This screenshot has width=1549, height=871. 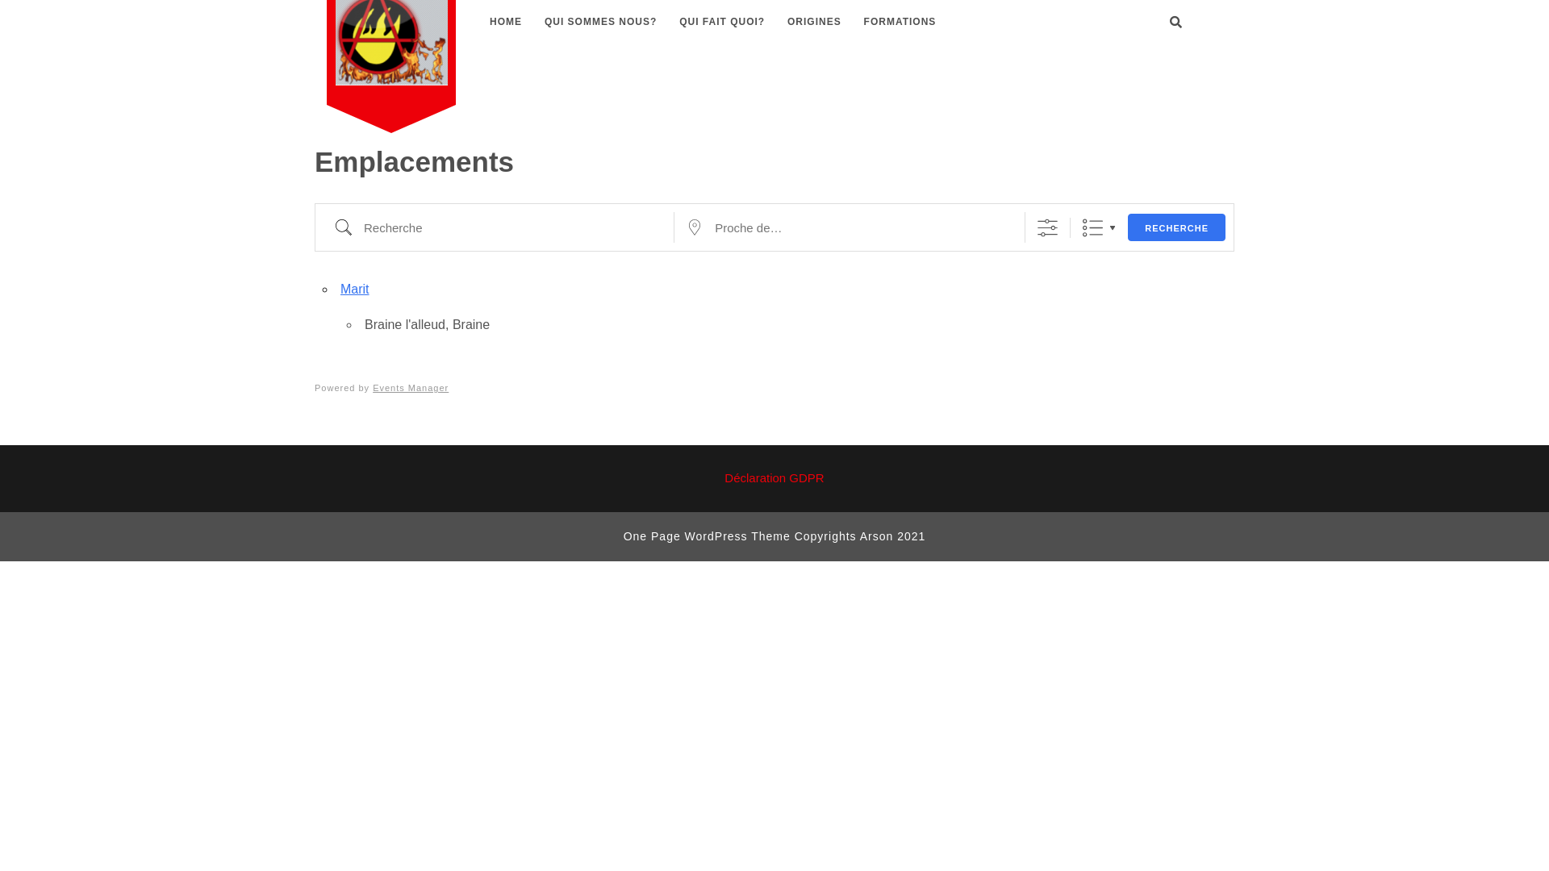 I want to click on Marit, so click(x=355, y=289).